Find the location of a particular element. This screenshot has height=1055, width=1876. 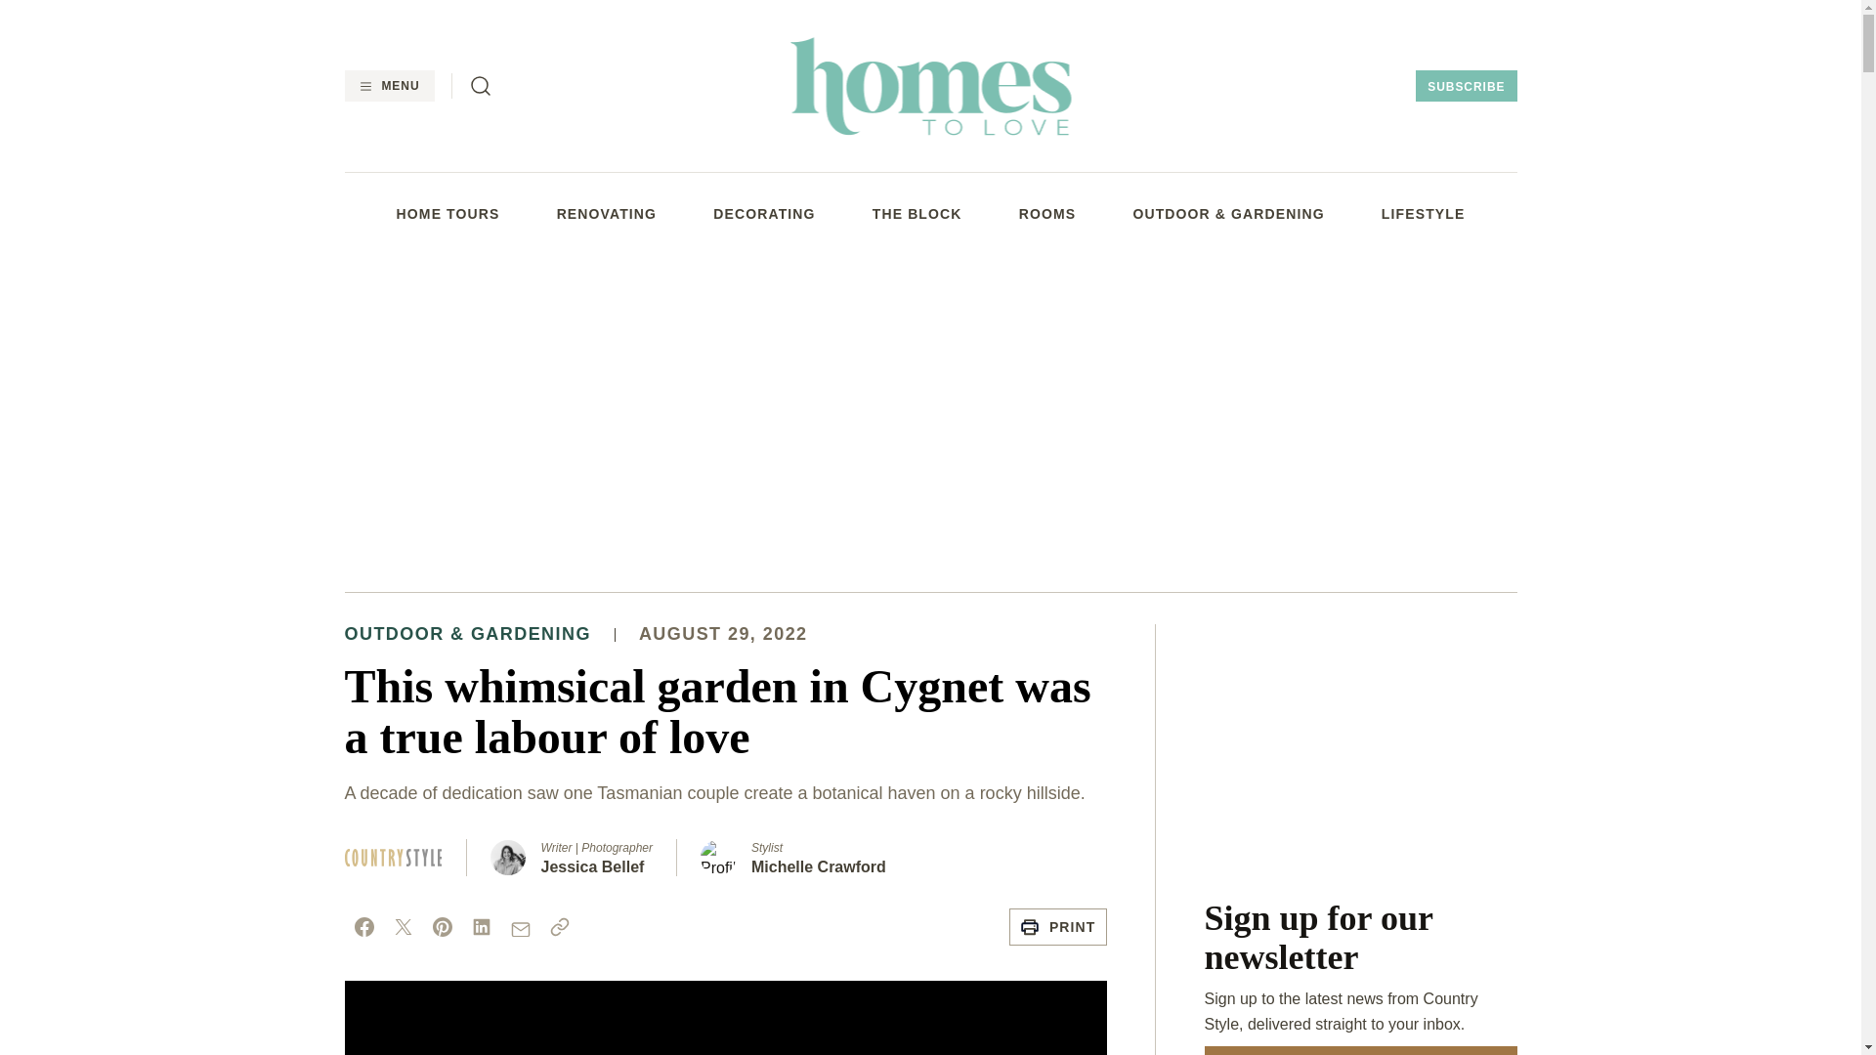

3rd party ad content is located at coordinates (1360, 746).